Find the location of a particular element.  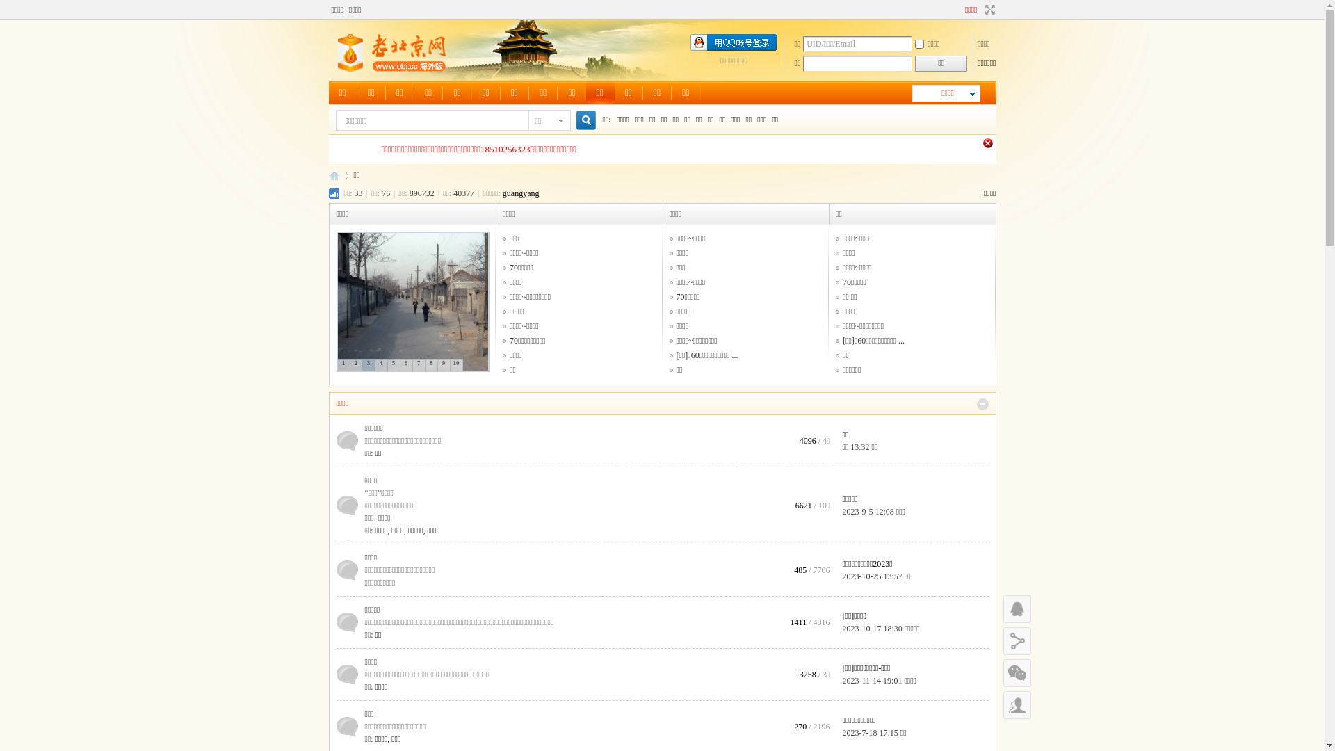

guangyang is located at coordinates (521, 193).